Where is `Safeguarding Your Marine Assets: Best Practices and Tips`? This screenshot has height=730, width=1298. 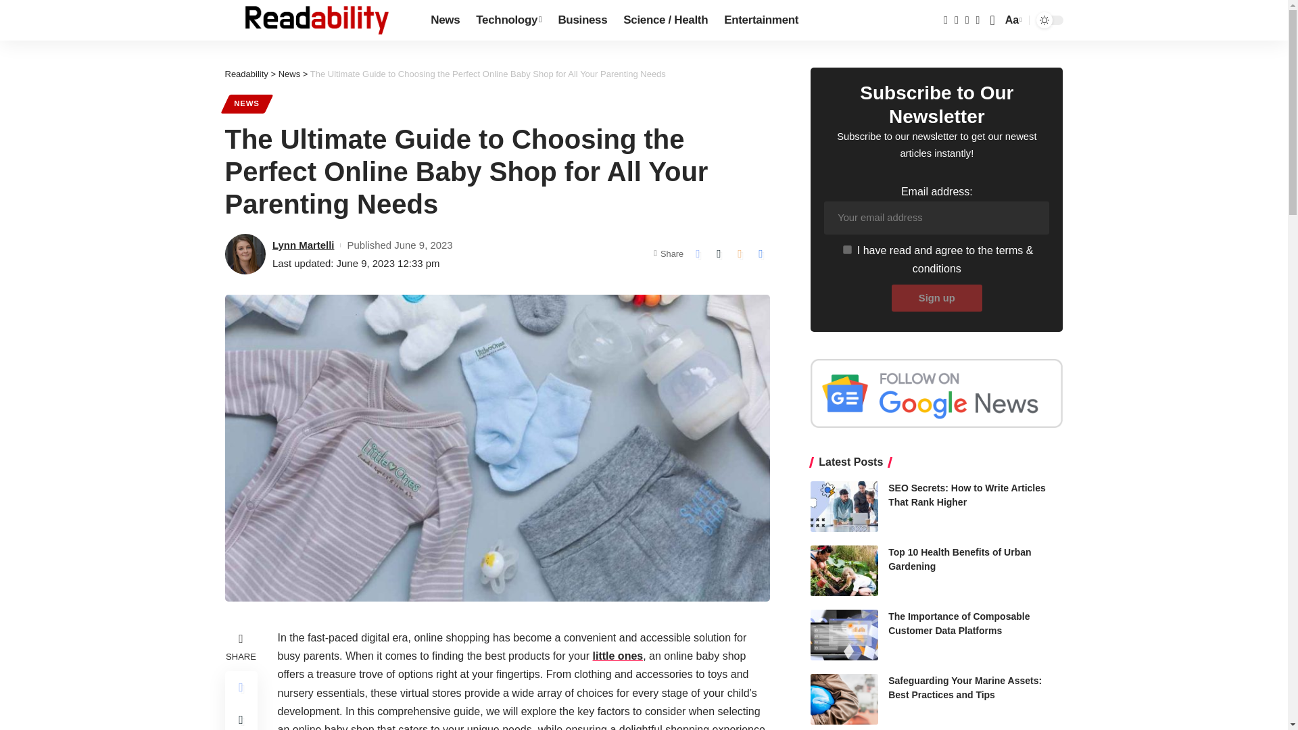 Safeguarding Your Marine Assets: Best Practices and Tips is located at coordinates (1012, 20).